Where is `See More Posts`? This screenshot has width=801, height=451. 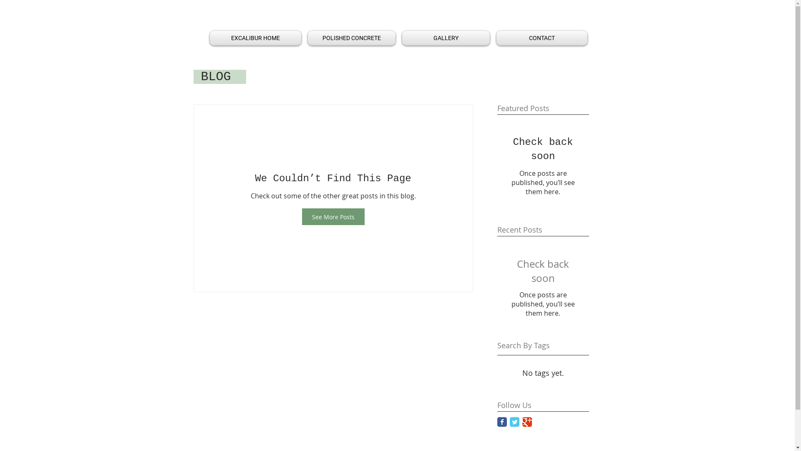 See More Posts is located at coordinates (333, 217).